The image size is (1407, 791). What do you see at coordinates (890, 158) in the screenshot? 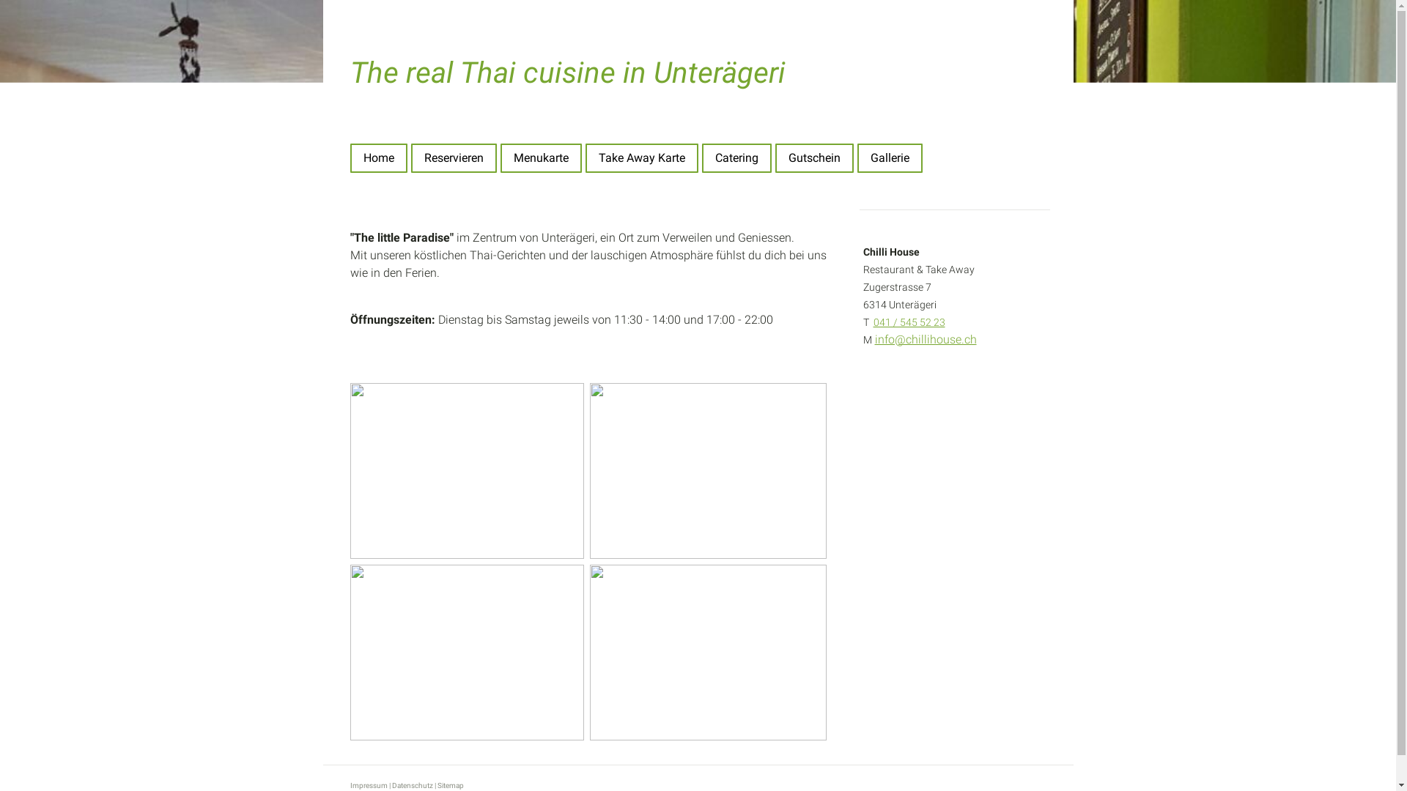
I see `Gallerie` at bounding box center [890, 158].